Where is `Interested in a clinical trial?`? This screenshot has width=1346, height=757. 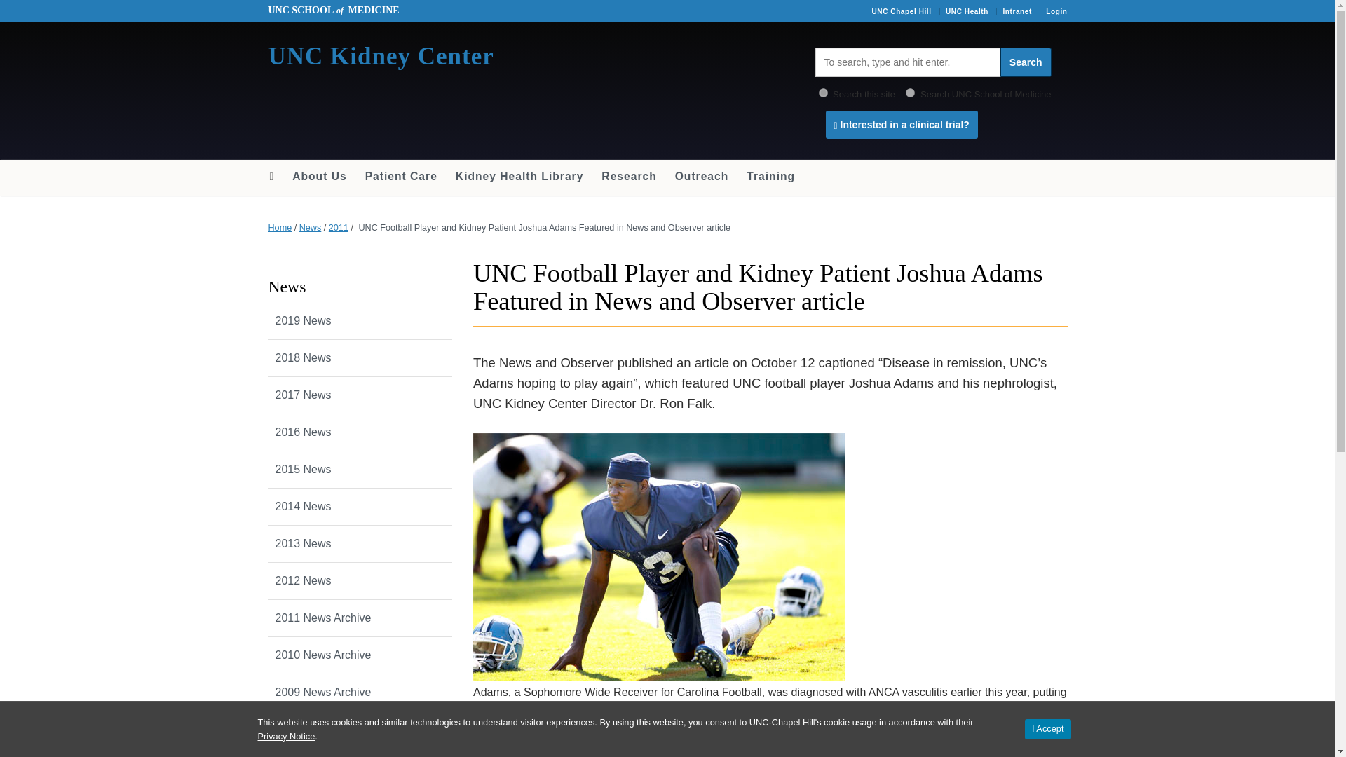 Interested in a clinical trial? is located at coordinates (902, 124).